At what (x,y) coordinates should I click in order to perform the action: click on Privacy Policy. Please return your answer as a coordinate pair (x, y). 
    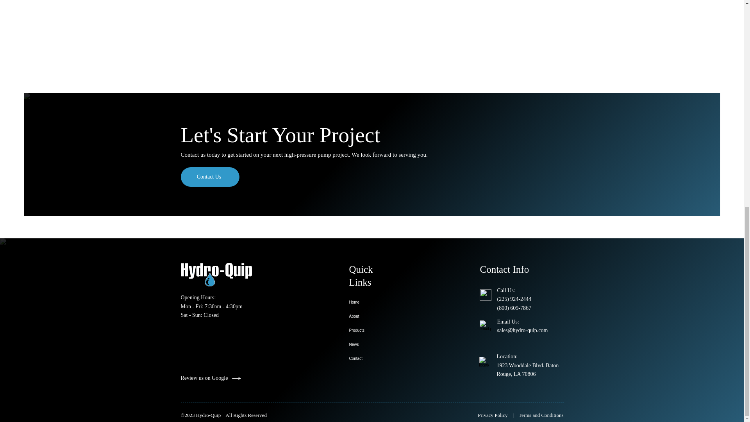
    Looking at the image, I should click on (493, 415).